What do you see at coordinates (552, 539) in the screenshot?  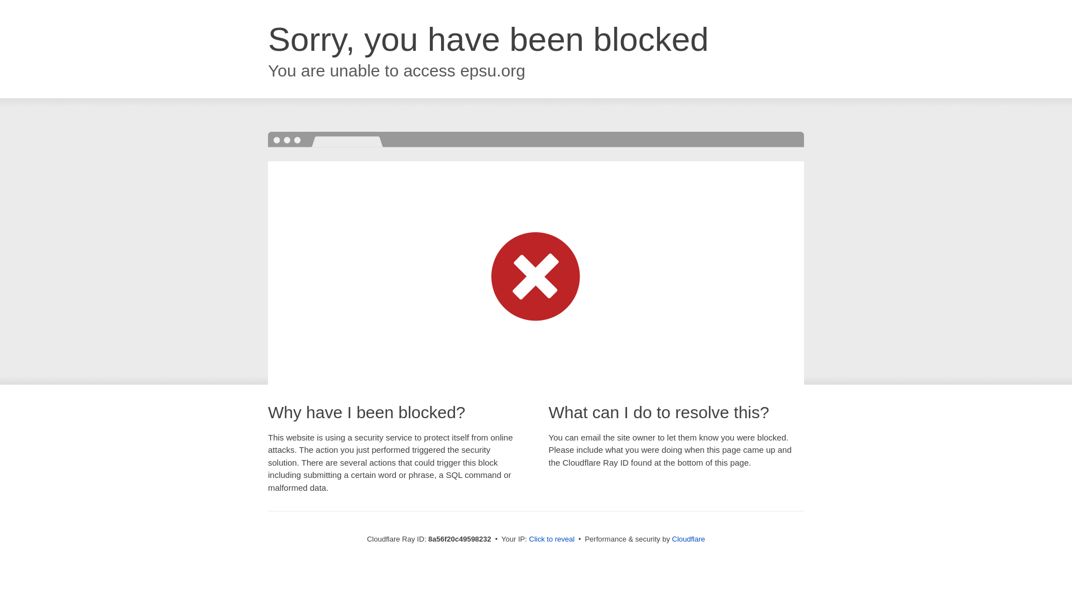 I see `Click to reveal` at bounding box center [552, 539].